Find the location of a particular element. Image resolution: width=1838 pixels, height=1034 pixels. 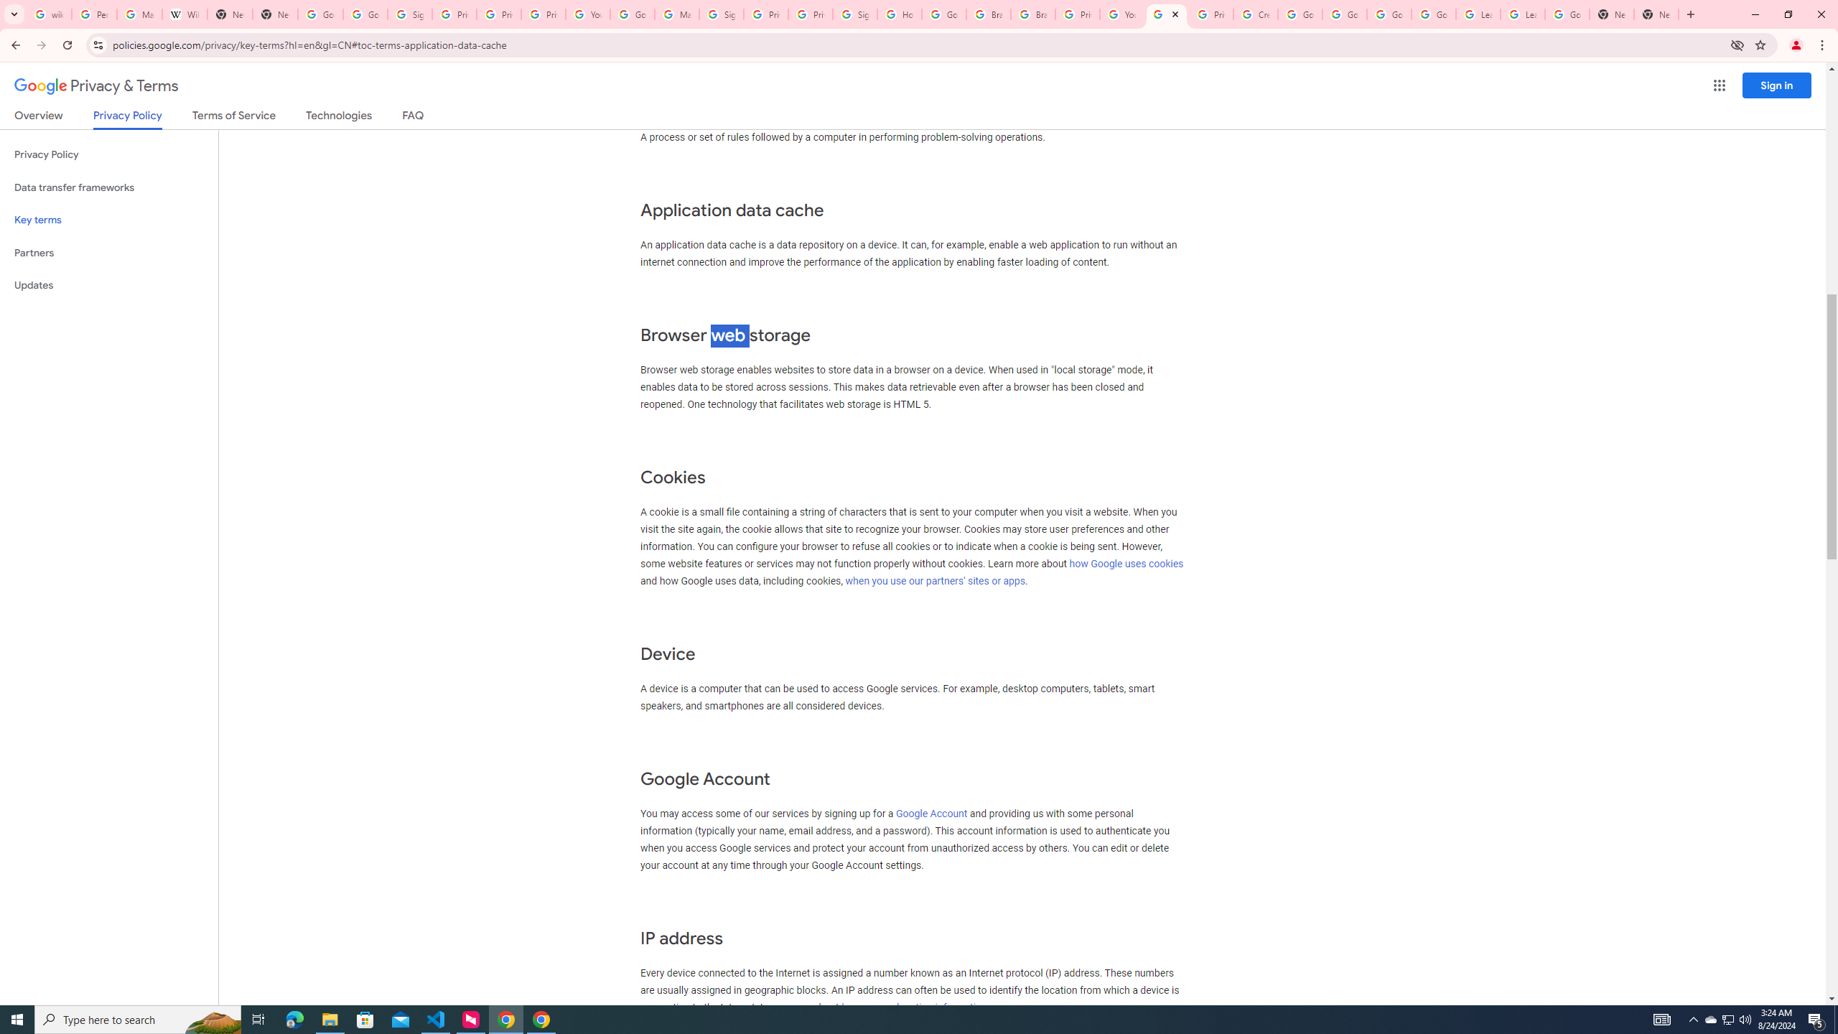

Google Account is located at coordinates (932, 813).